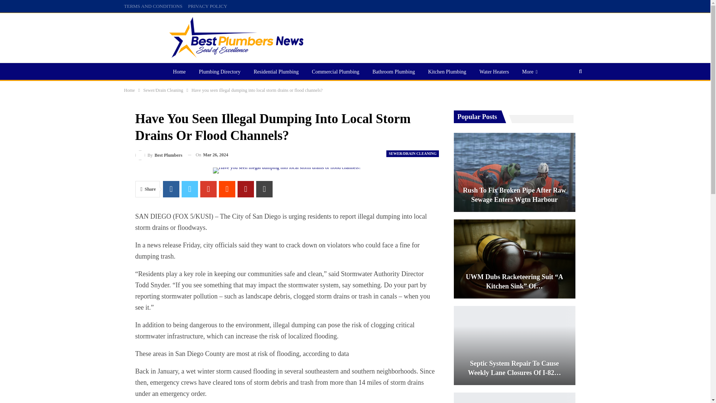 The height and width of the screenshot is (403, 716). Describe the element at coordinates (219, 72) in the screenshot. I see `Plumbing Directory` at that location.